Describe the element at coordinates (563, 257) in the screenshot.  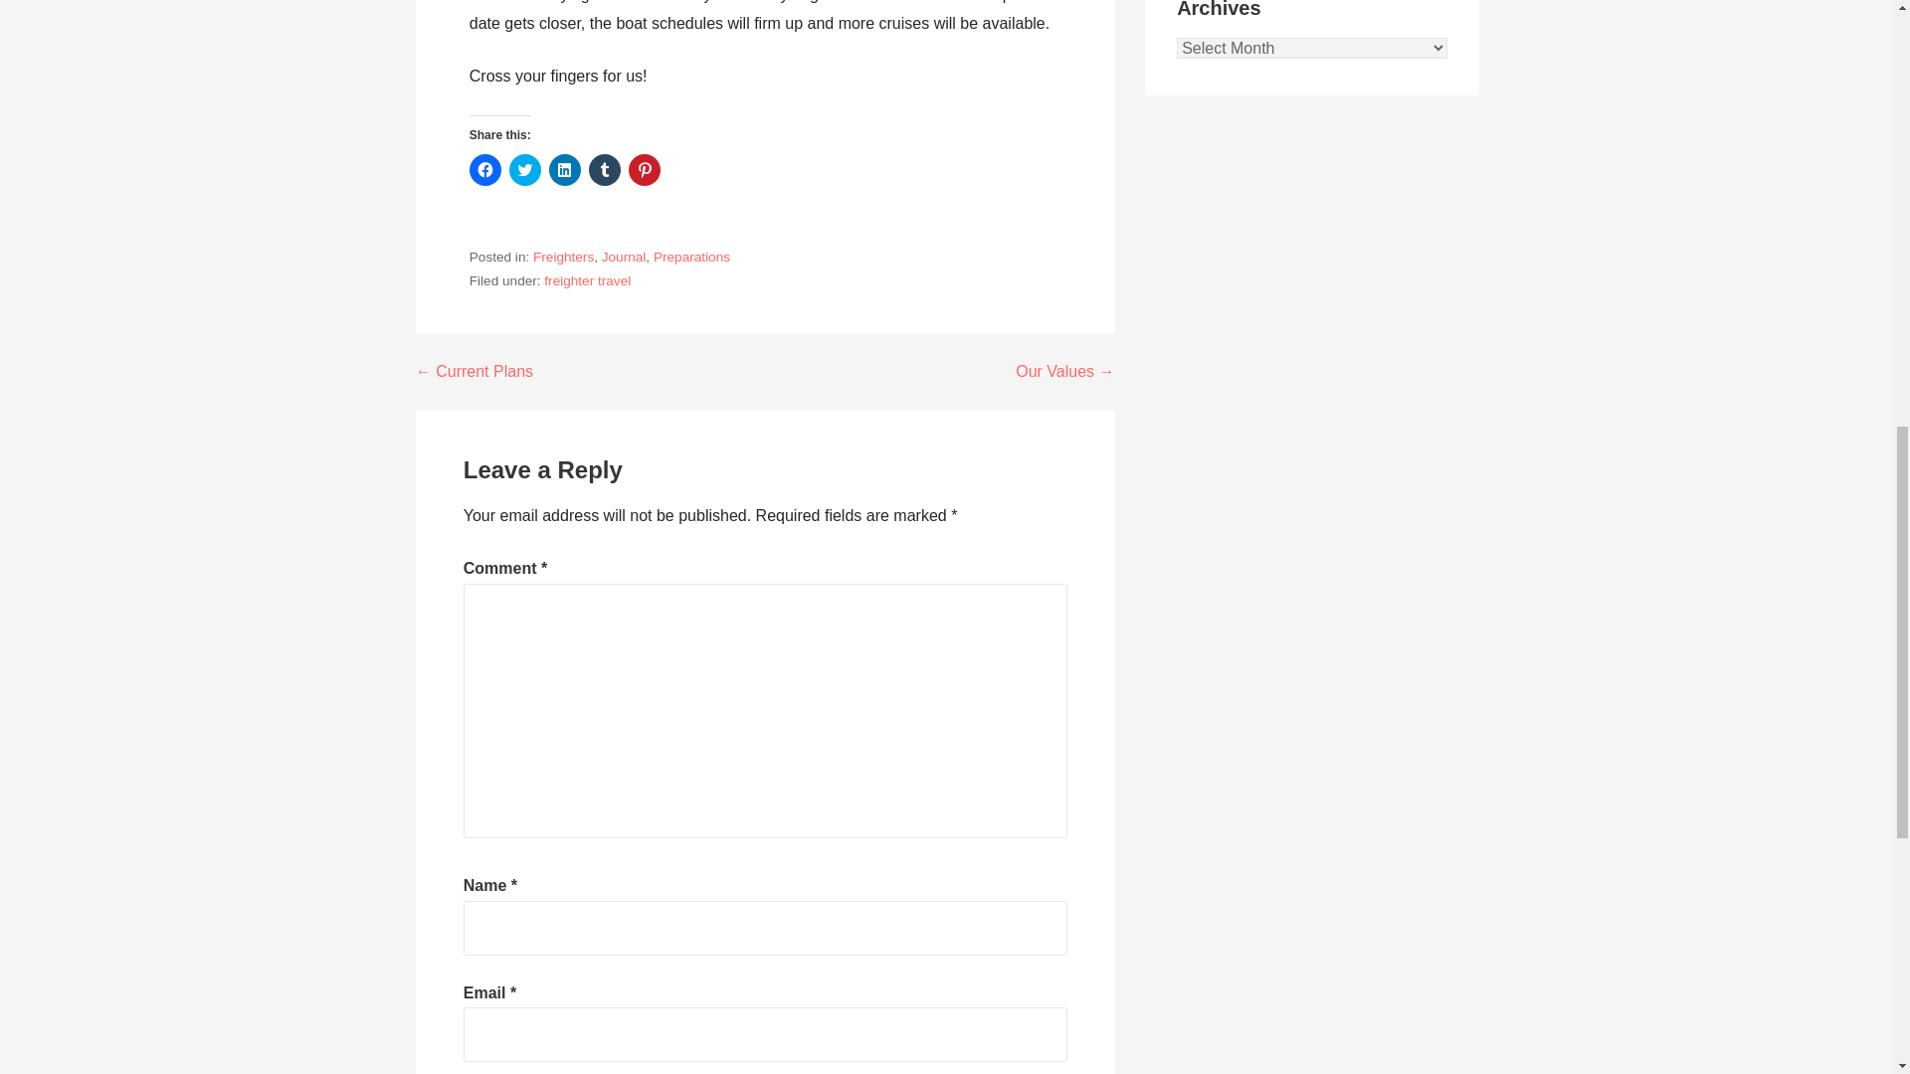
I see `Freighters` at that location.